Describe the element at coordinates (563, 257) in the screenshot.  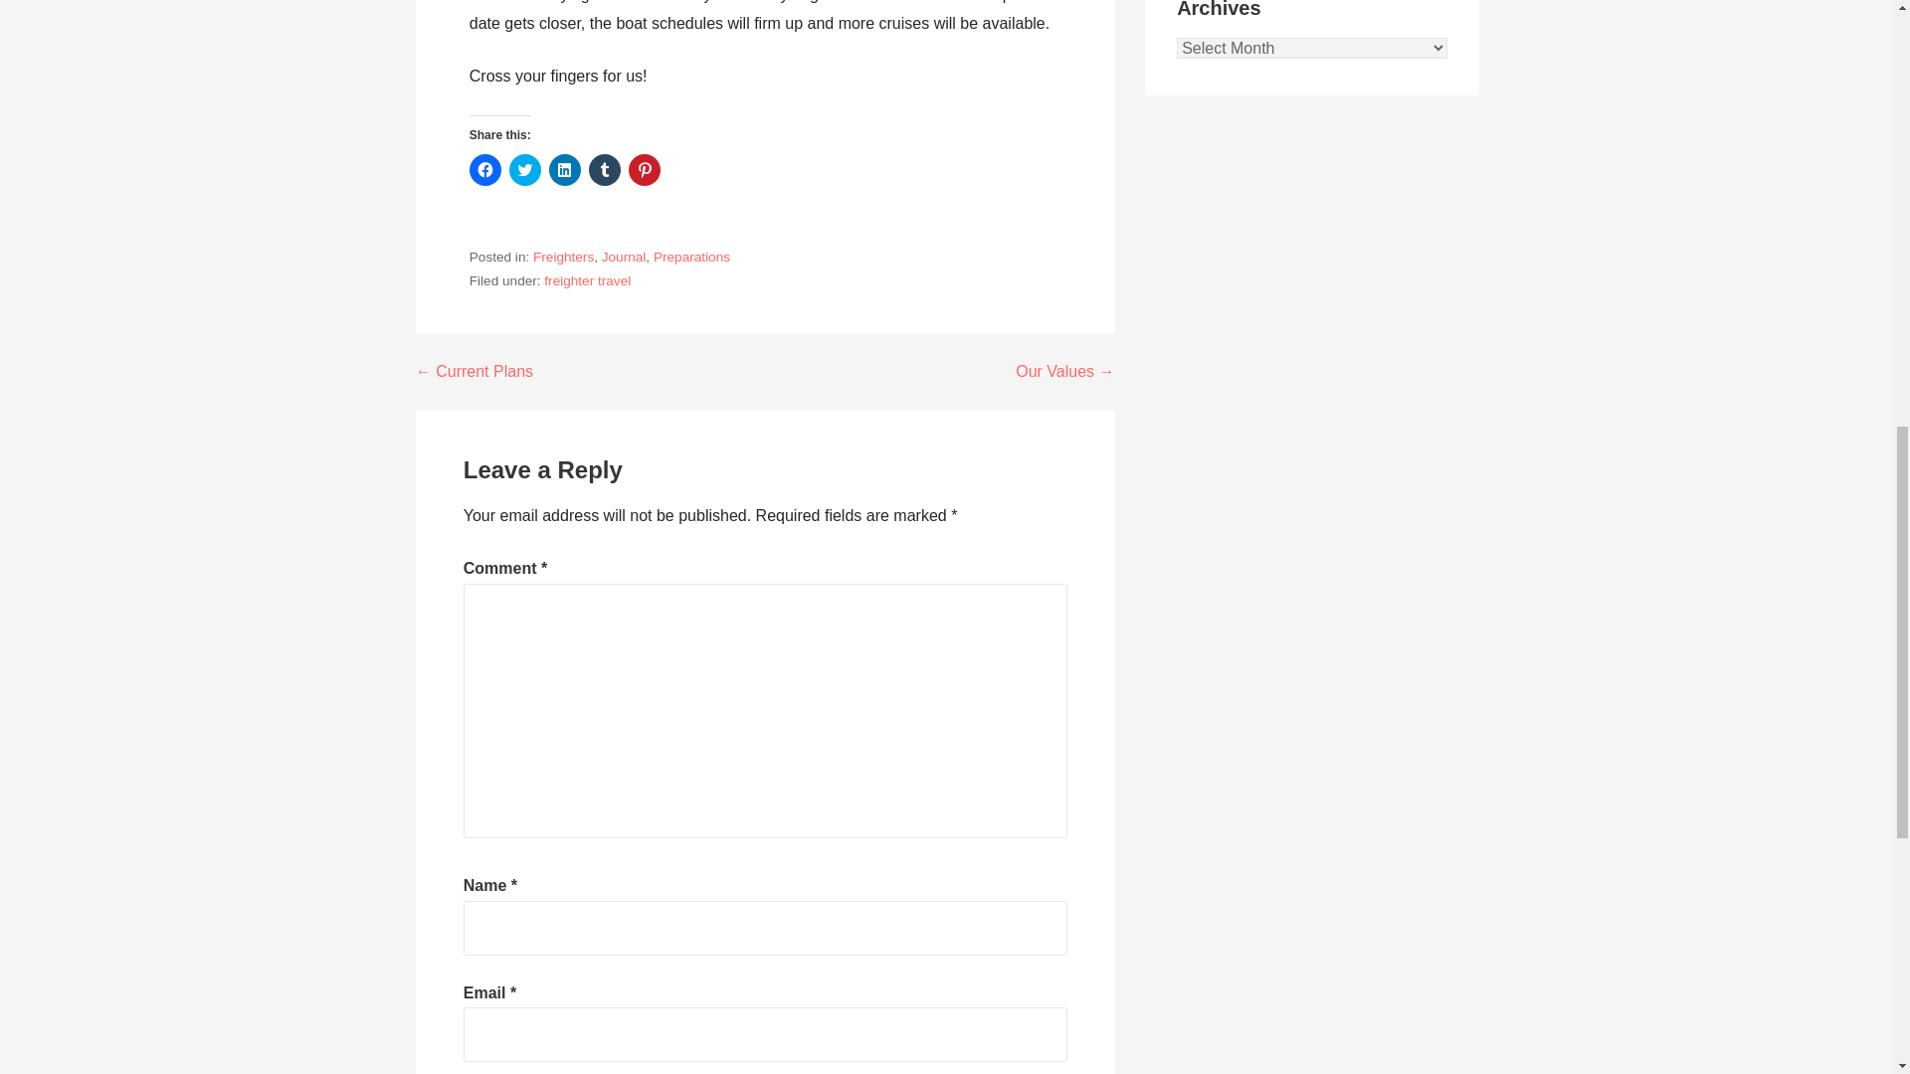
I see `Freighters` at that location.